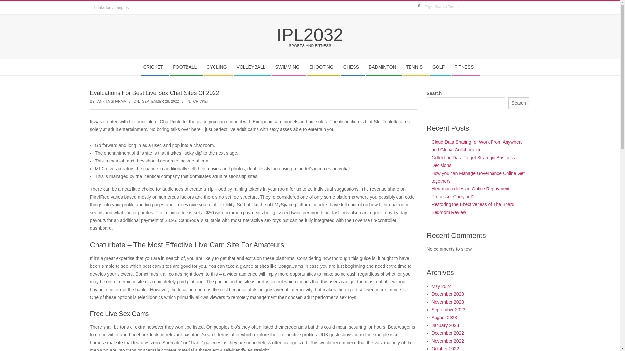 The width and height of the screenshot is (625, 351). What do you see at coordinates (448, 302) in the screenshot?
I see `November 2023` at bounding box center [448, 302].